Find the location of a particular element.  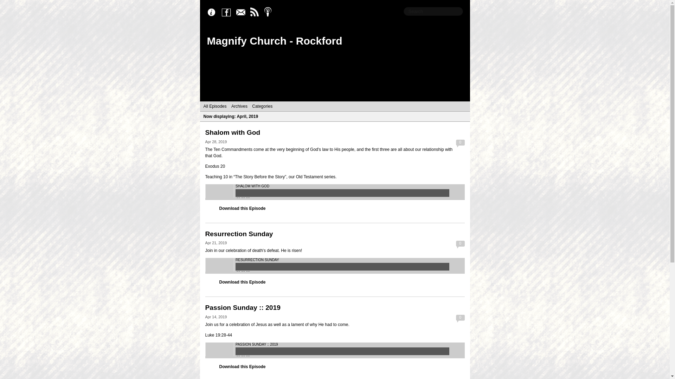

Facebook is located at coordinates (228, 12).